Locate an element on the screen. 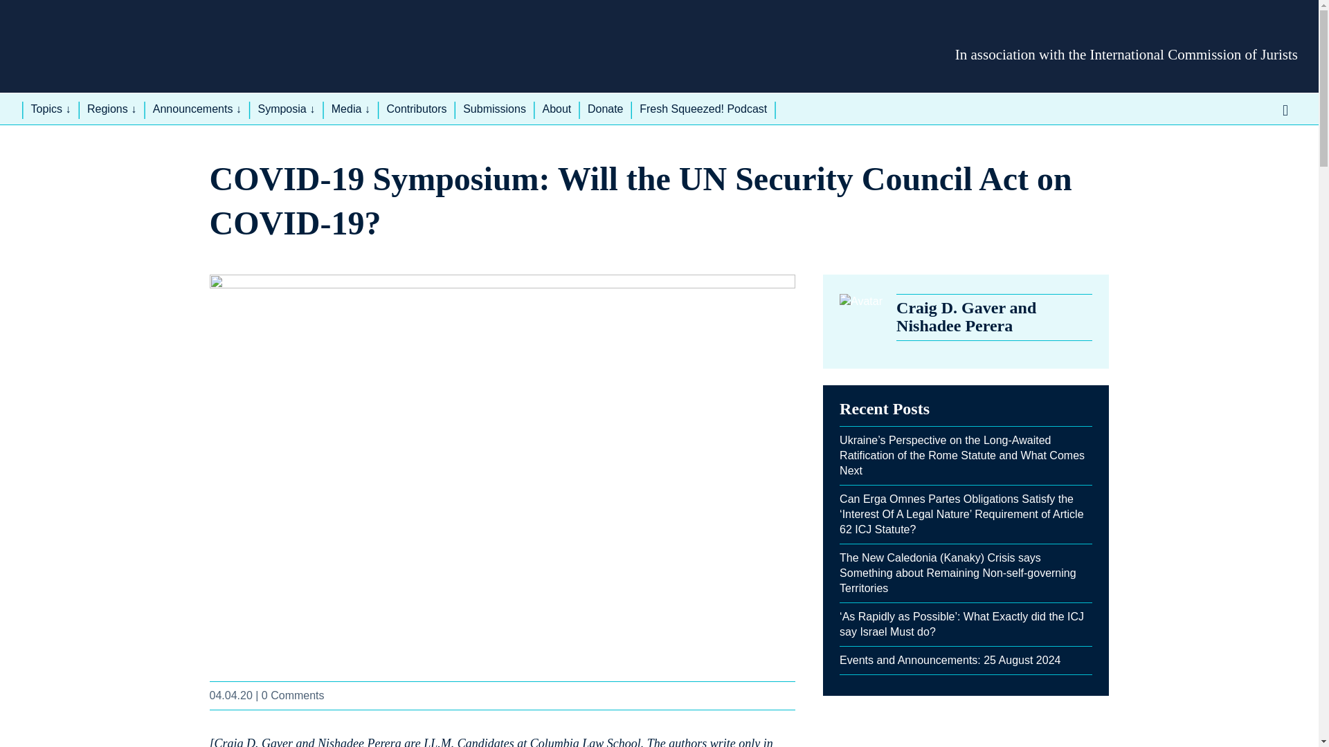  Submissions is located at coordinates (494, 109).